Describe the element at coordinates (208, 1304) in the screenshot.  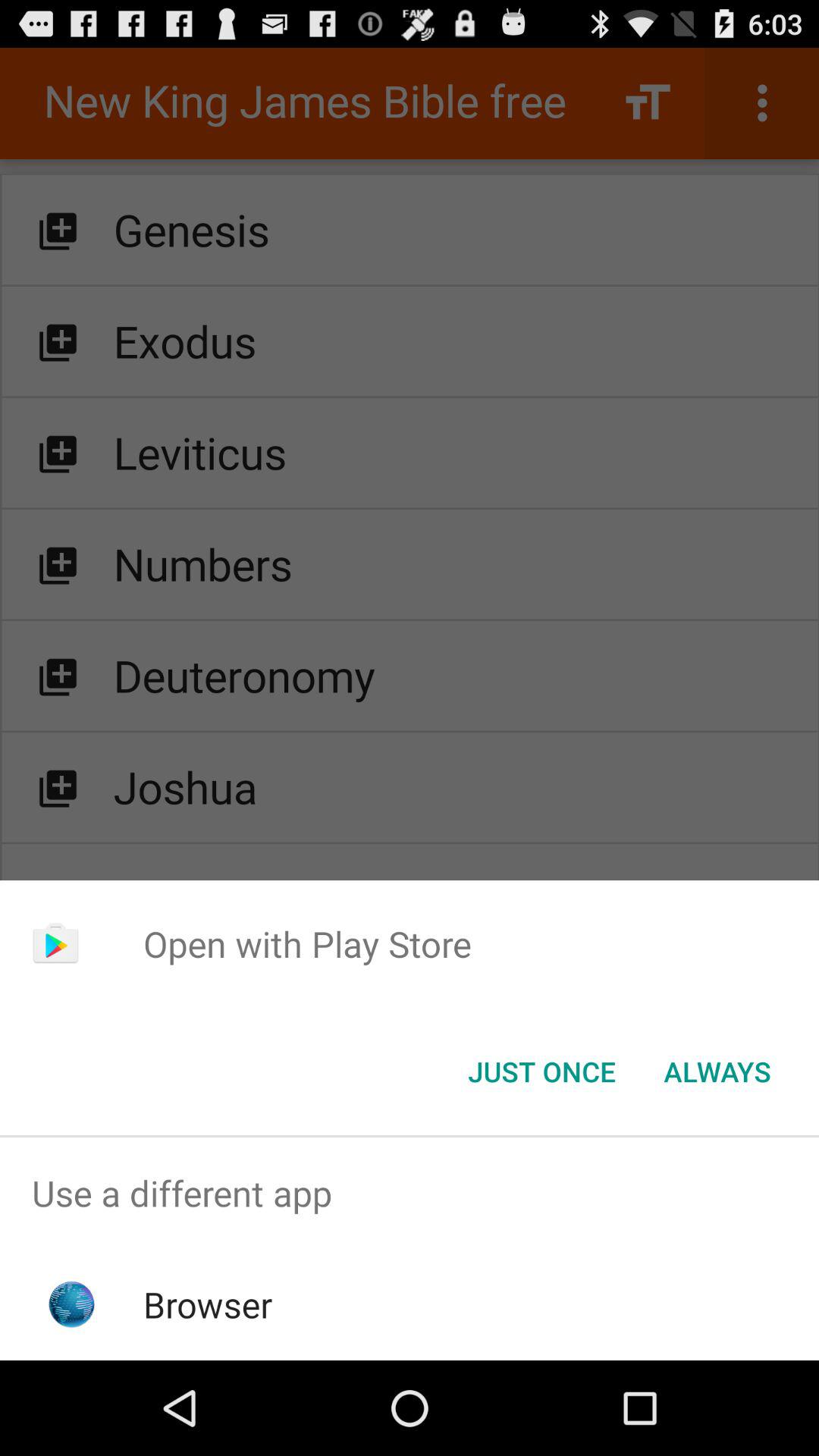
I see `scroll to browser item` at that location.